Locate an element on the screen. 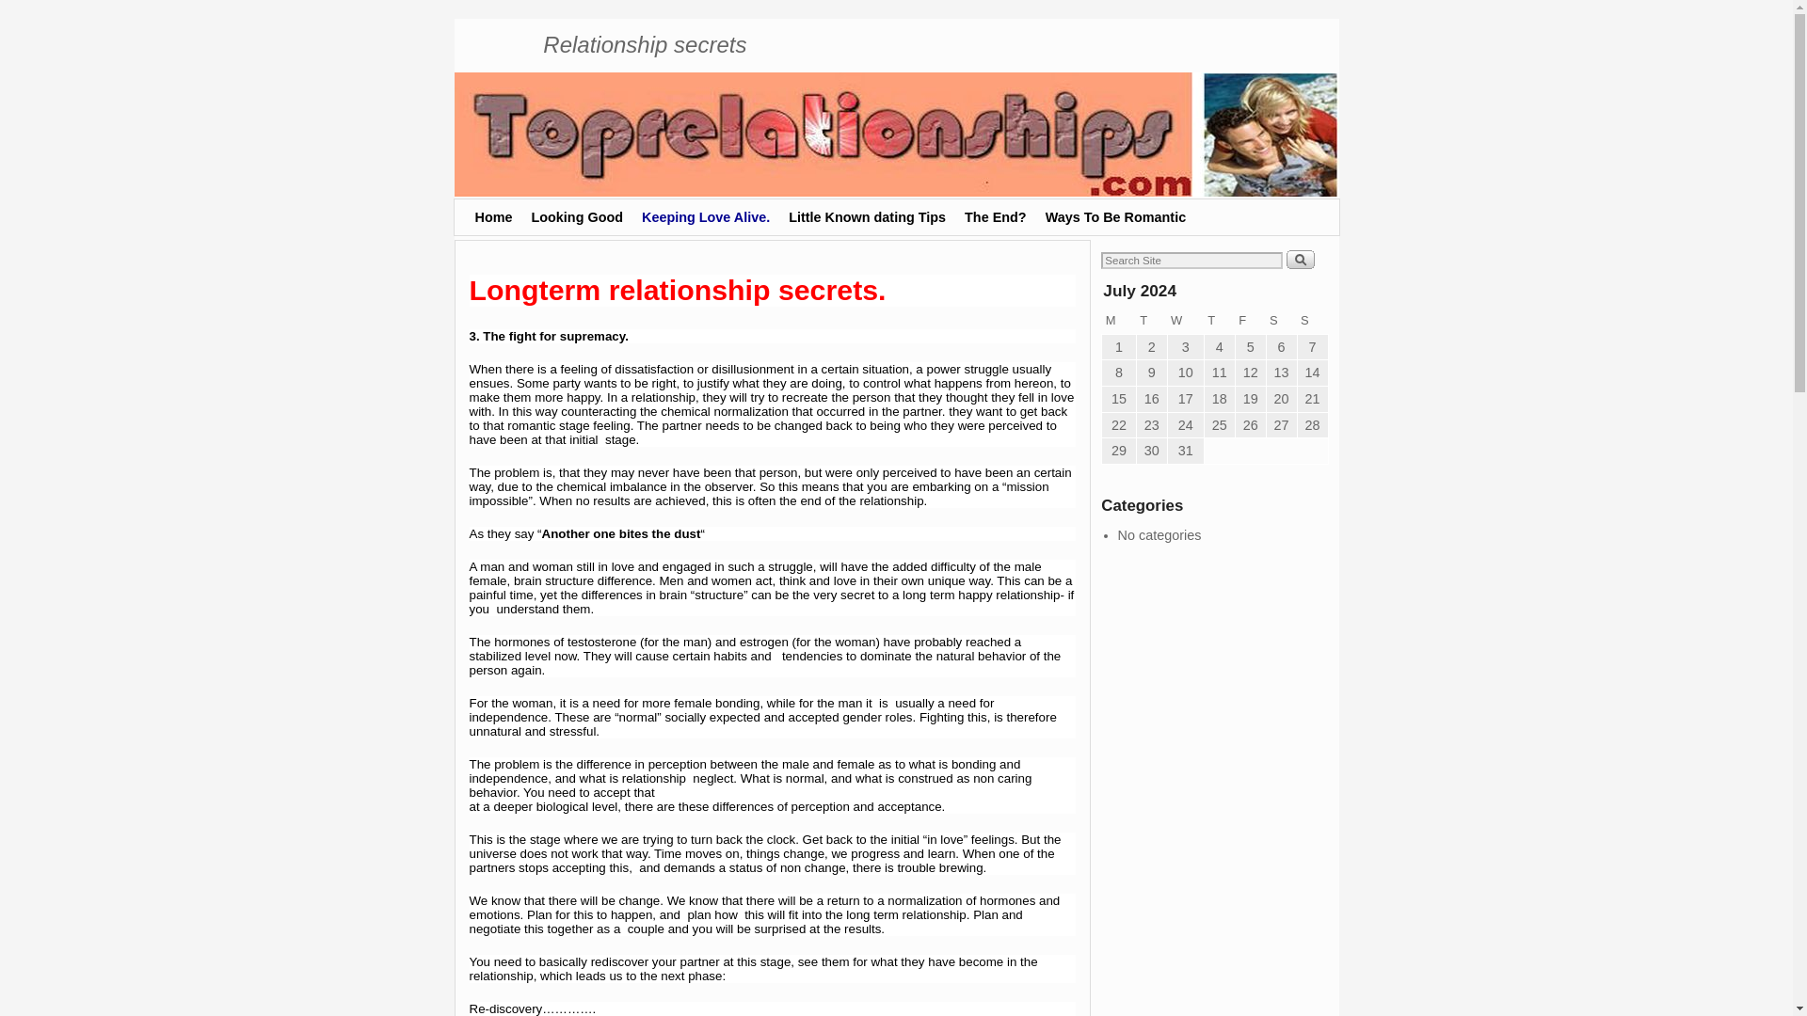  Tuesday is located at coordinates (1152, 321).